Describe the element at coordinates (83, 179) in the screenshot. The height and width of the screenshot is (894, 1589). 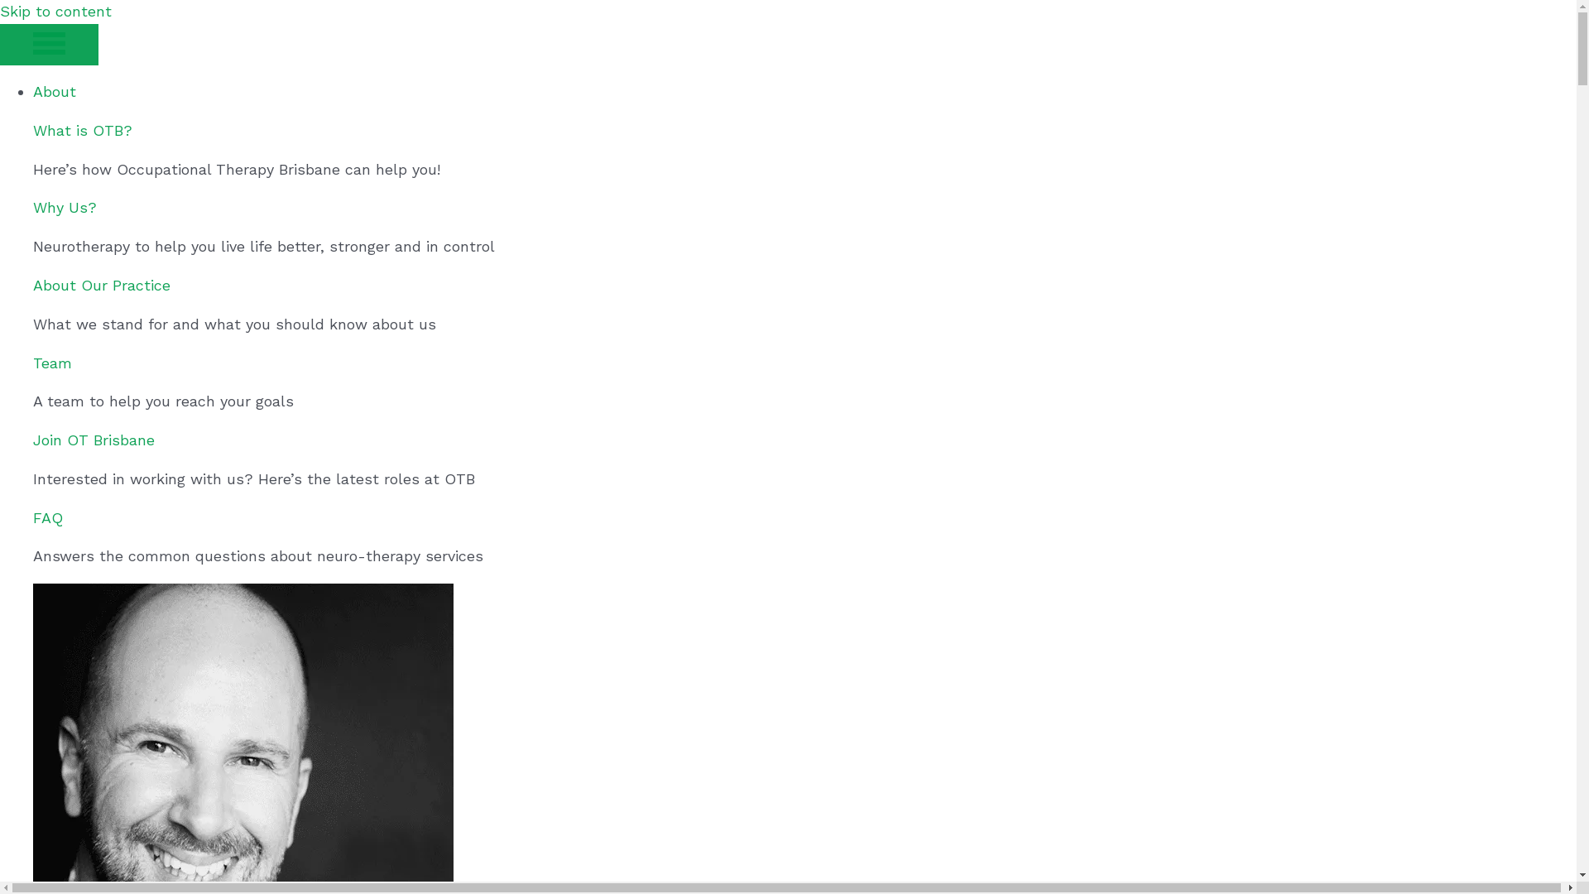
I see `What is OTB?` at that location.